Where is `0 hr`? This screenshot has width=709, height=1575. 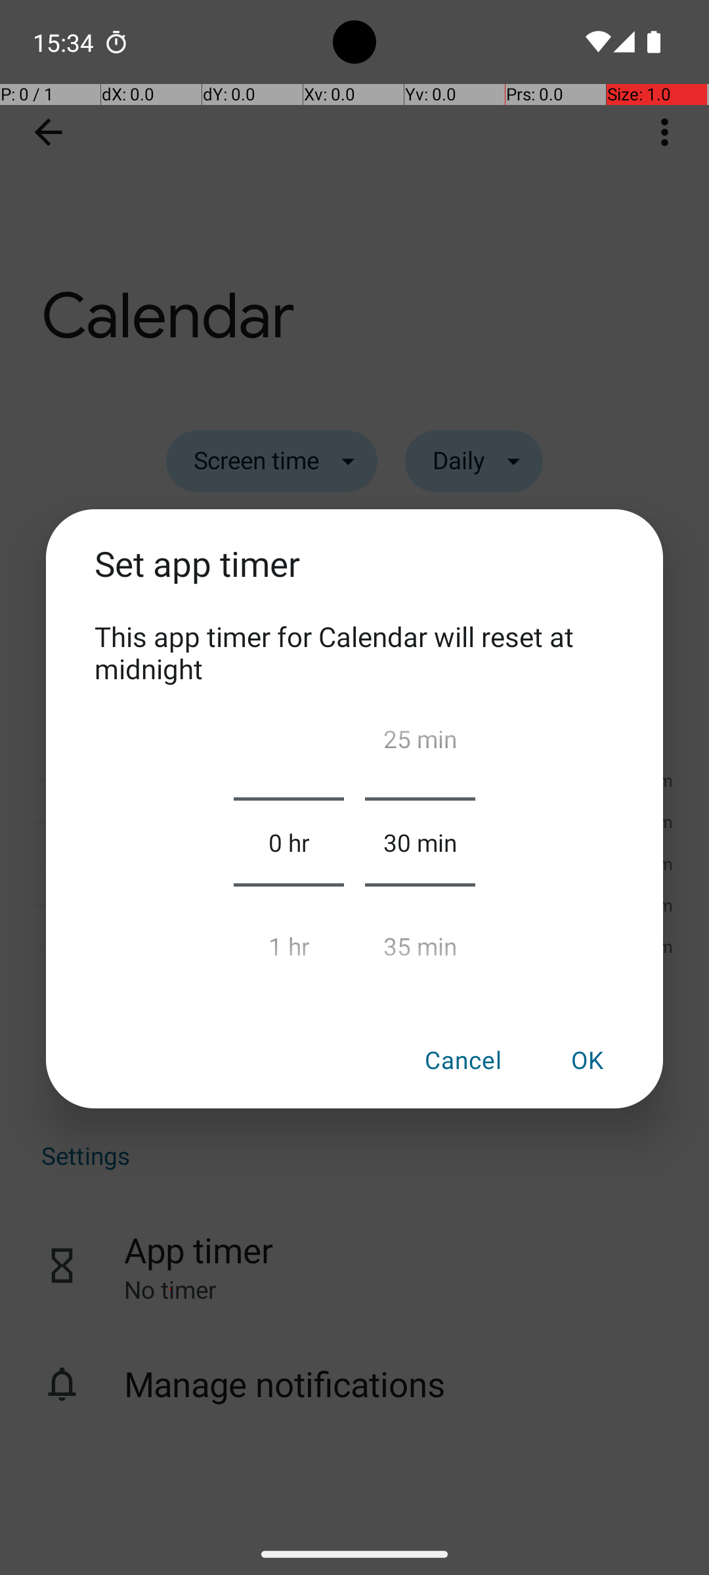
0 hr is located at coordinates (289, 842).